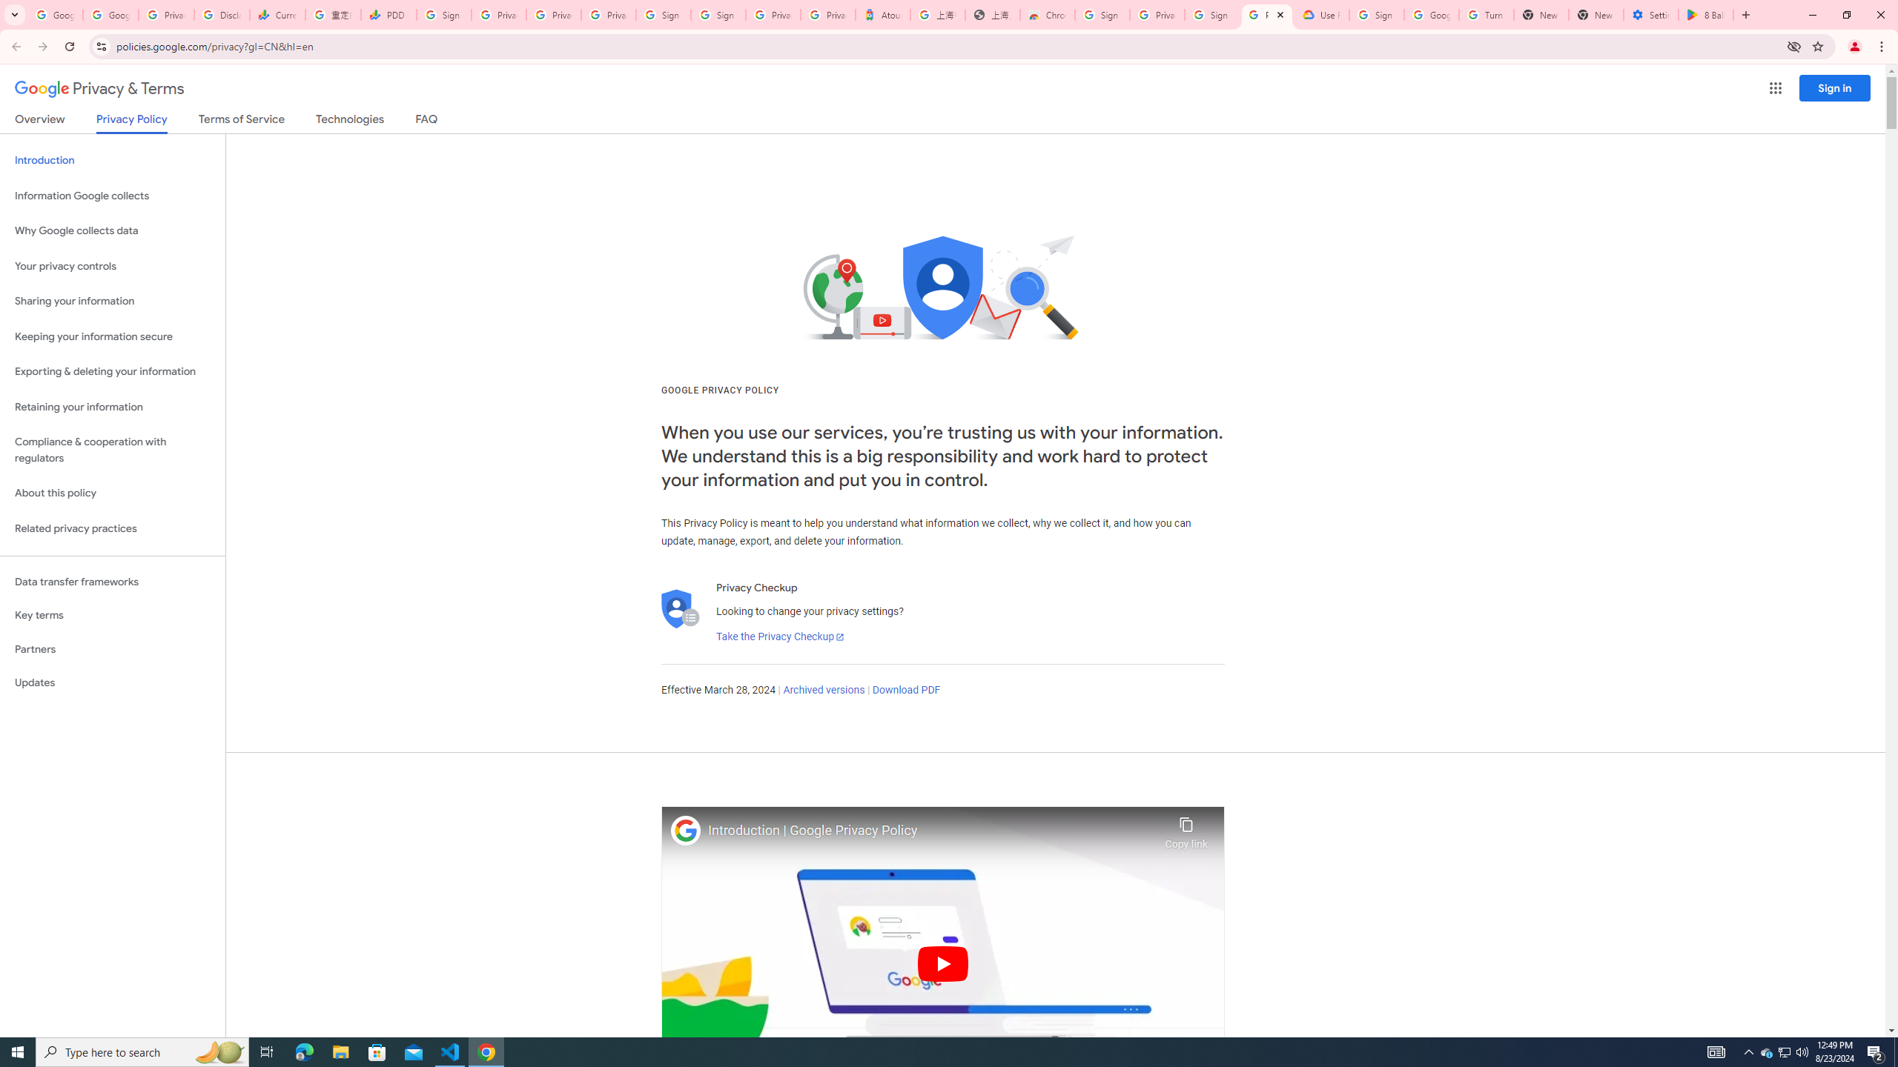 The width and height of the screenshot is (1898, 1067). Describe the element at coordinates (1102, 15) in the screenshot. I see `Sign in - Google Accounts` at that location.